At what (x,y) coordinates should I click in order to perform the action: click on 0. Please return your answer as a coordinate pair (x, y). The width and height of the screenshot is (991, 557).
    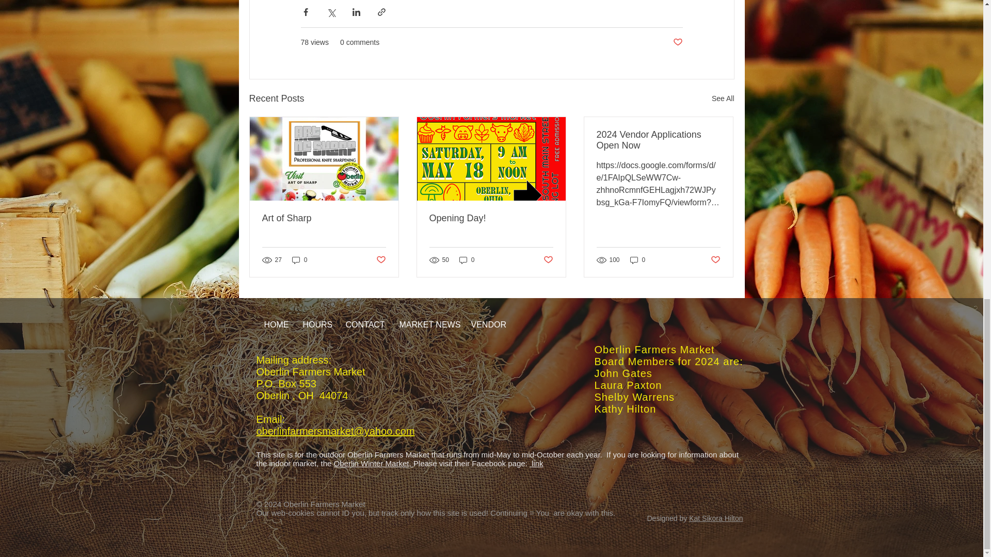
    Looking at the image, I should click on (638, 260).